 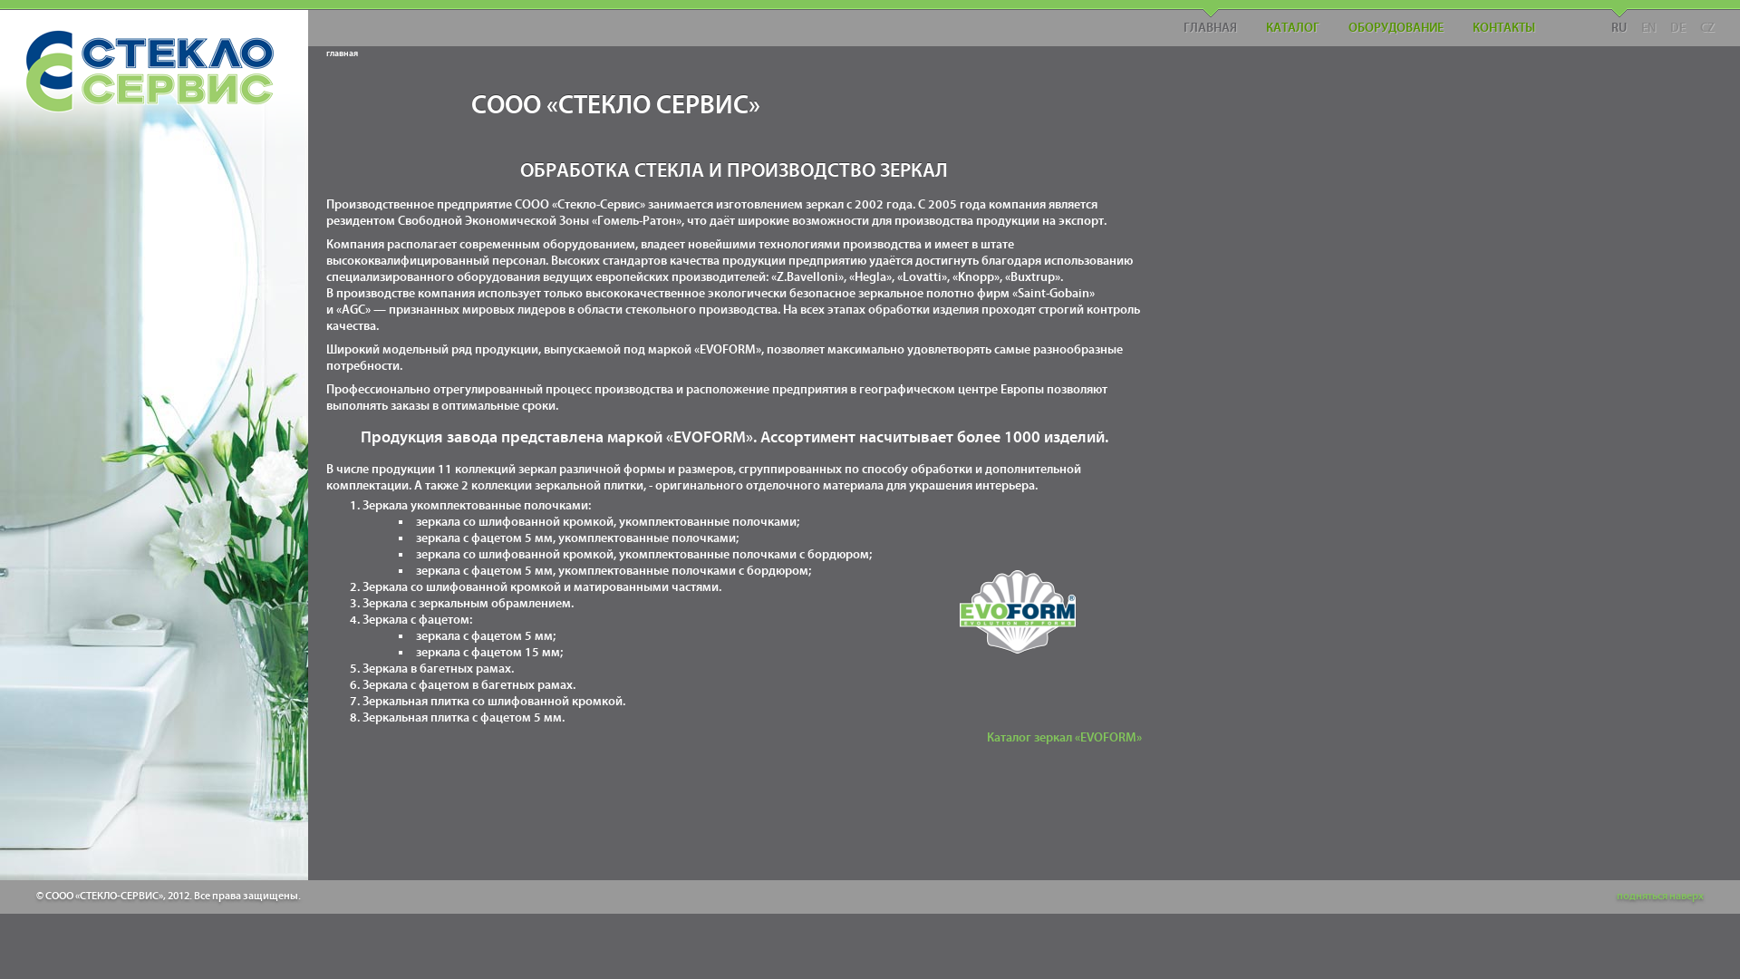 I want to click on DE, so click(x=1678, y=22).